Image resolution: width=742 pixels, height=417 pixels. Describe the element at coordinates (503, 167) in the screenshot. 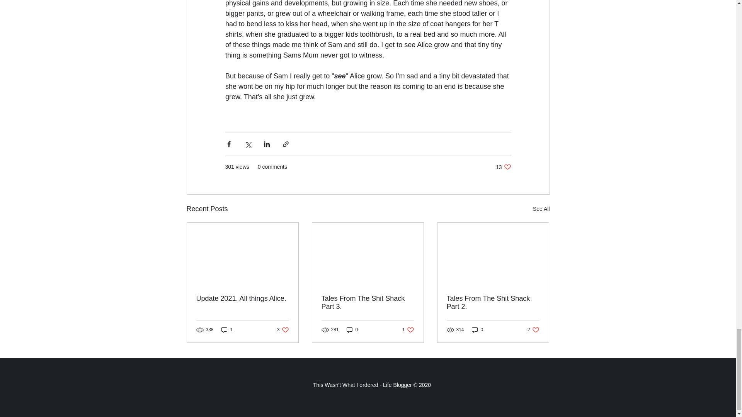

I see `1` at that location.